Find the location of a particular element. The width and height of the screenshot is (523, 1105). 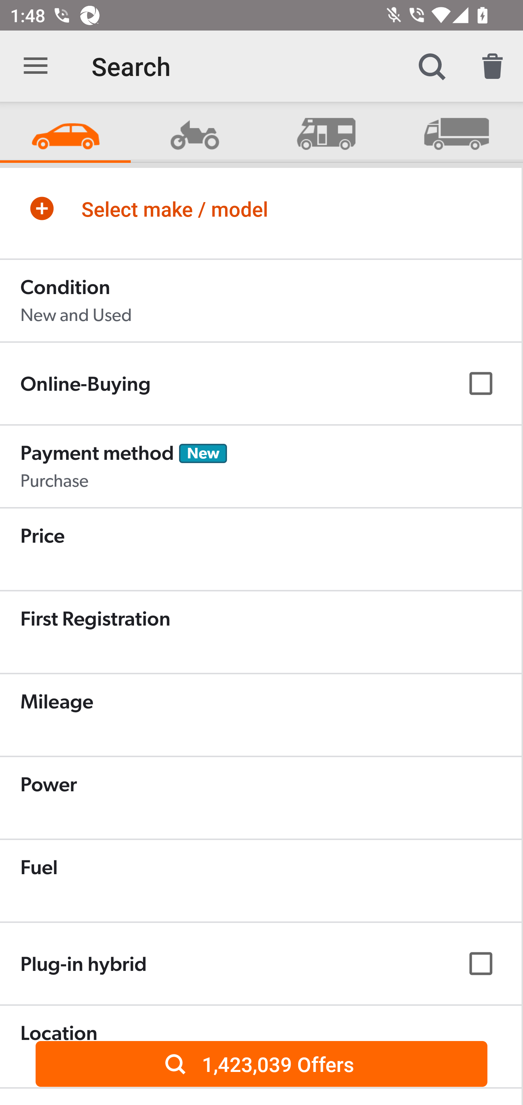

Price is located at coordinates (261, 549).